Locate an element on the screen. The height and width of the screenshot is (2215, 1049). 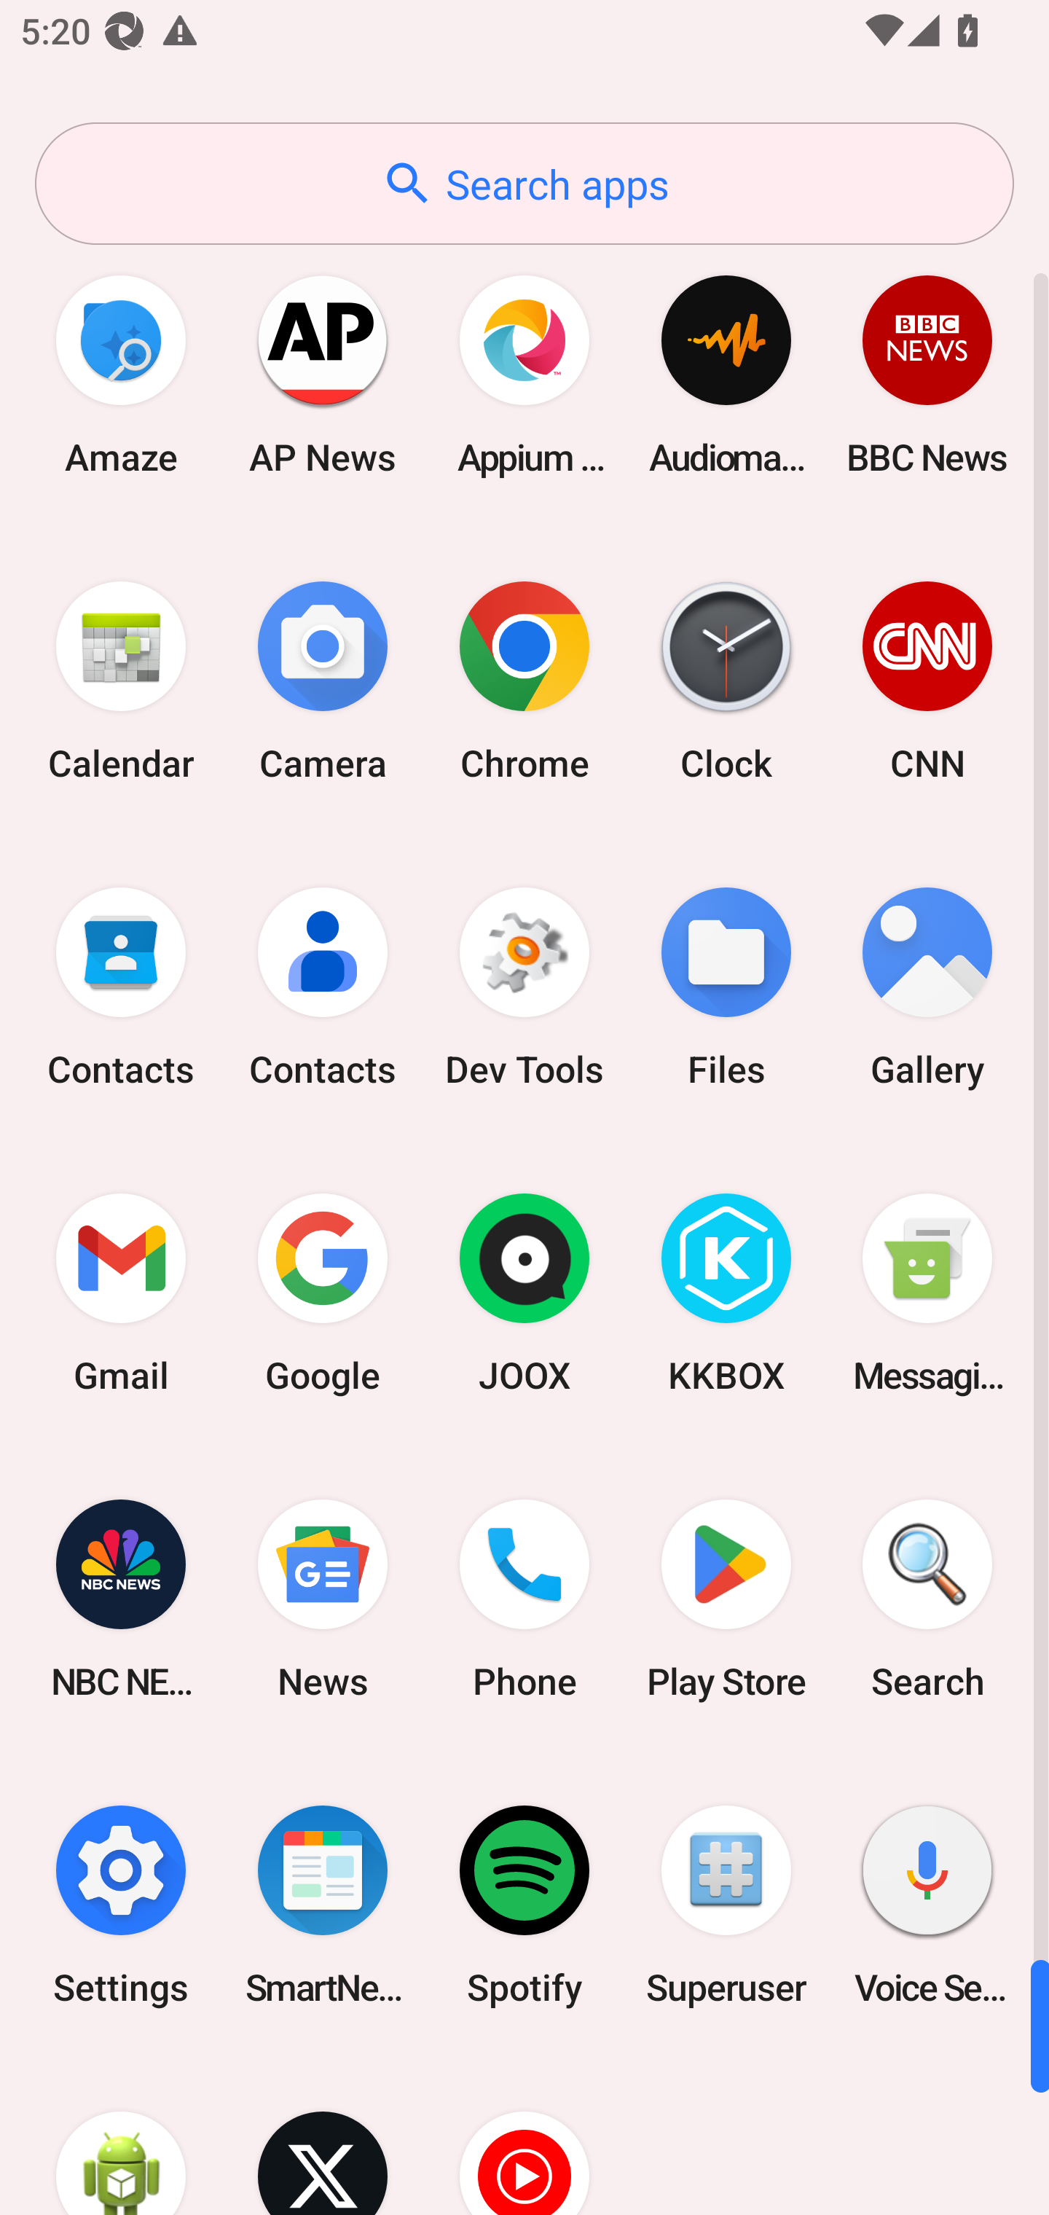
NBC NEWS is located at coordinates (121, 1599).